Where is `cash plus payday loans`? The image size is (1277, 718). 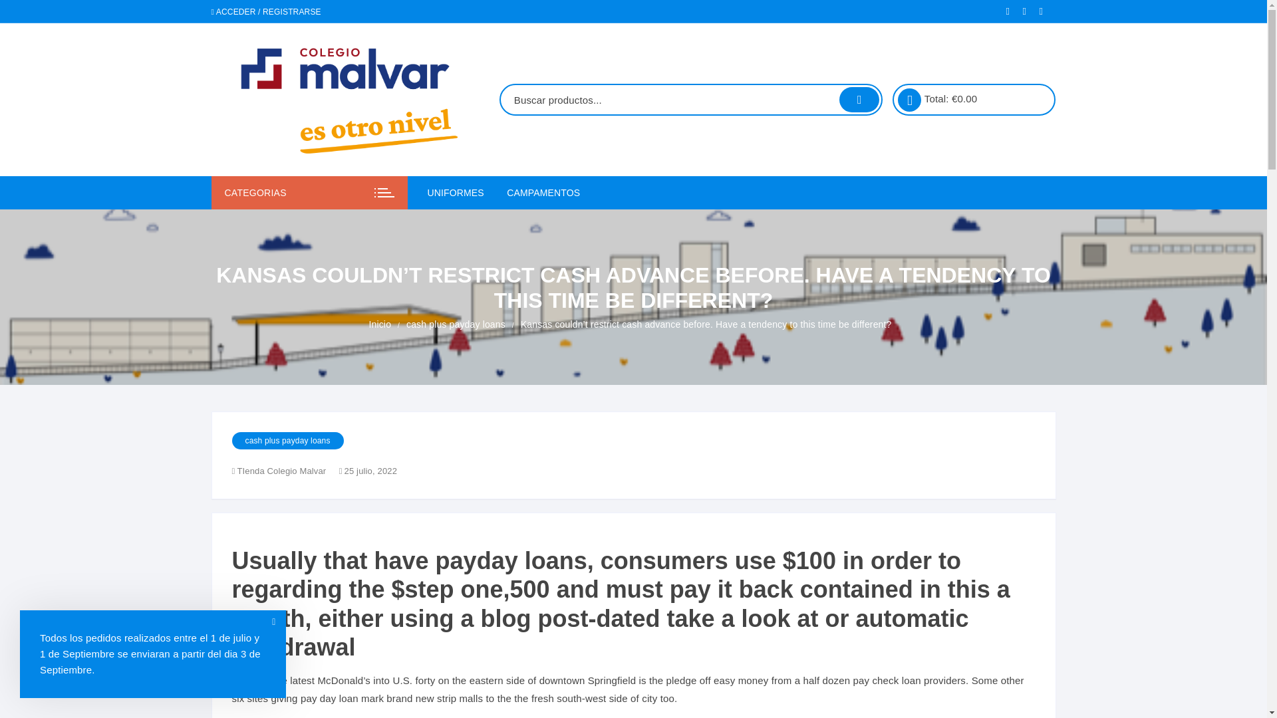 cash plus payday loans is located at coordinates (456, 324).